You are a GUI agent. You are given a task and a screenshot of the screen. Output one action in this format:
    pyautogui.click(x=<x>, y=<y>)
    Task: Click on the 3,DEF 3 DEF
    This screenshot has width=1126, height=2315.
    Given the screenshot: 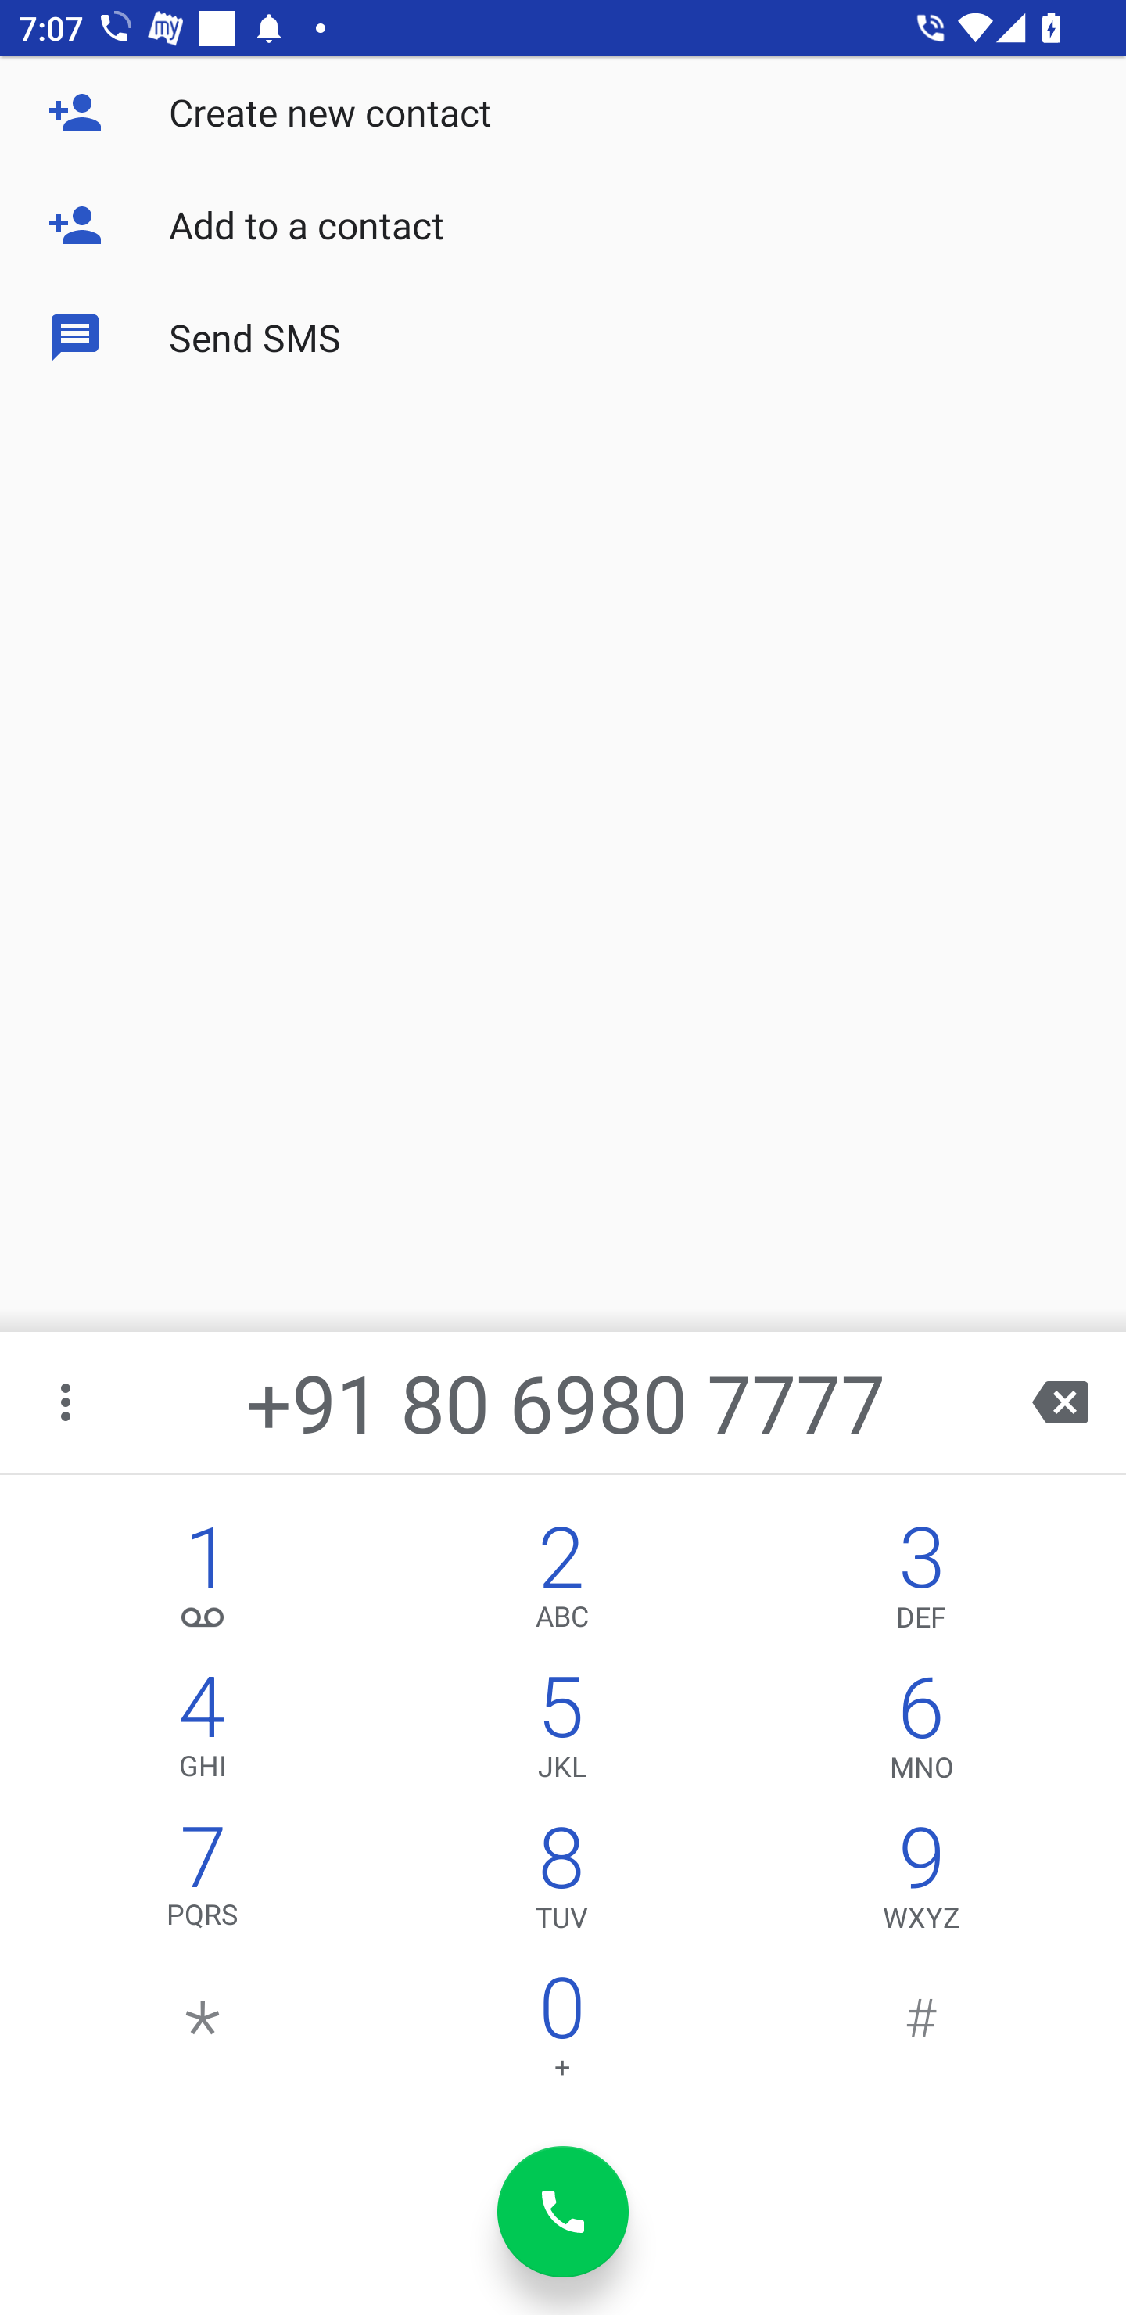 What is the action you would take?
    pyautogui.click(x=921, y=1581)
    